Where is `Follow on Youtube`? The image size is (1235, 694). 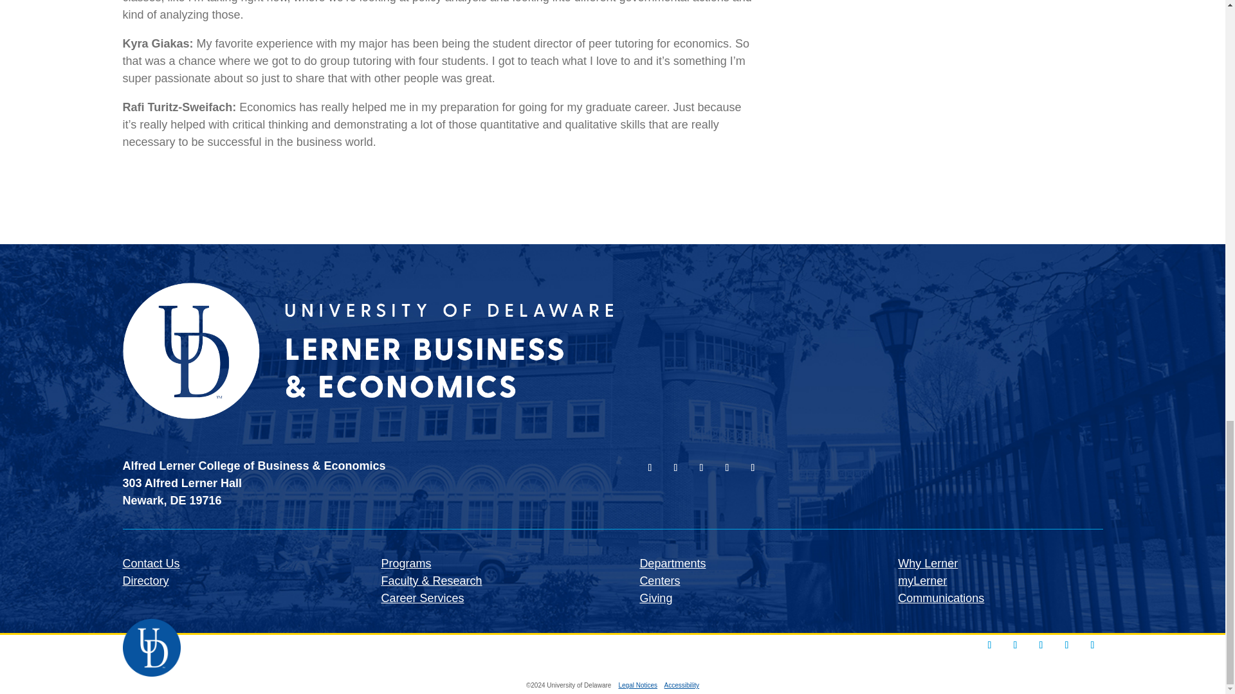
Follow on Youtube is located at coordinates (727, 468).